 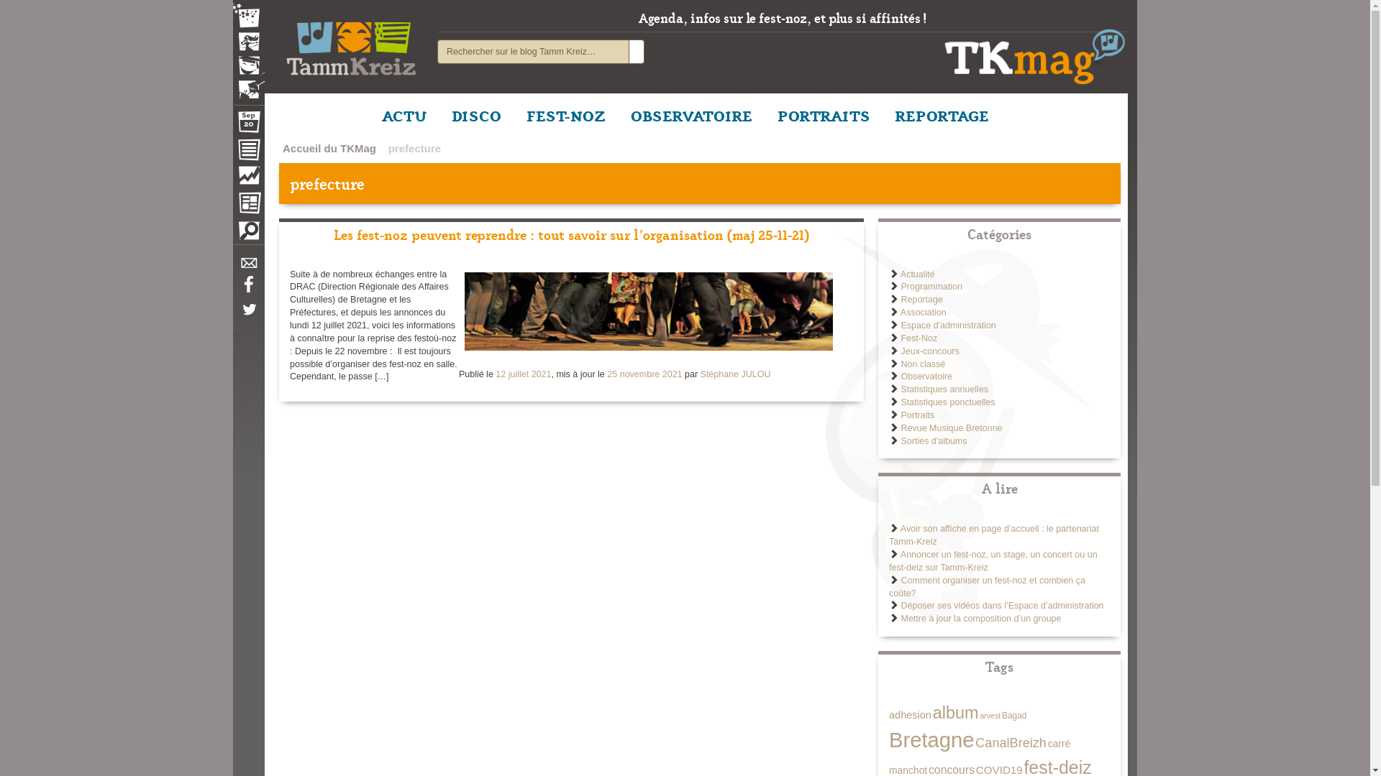 I want to click on album, so click(x=956, y=713).